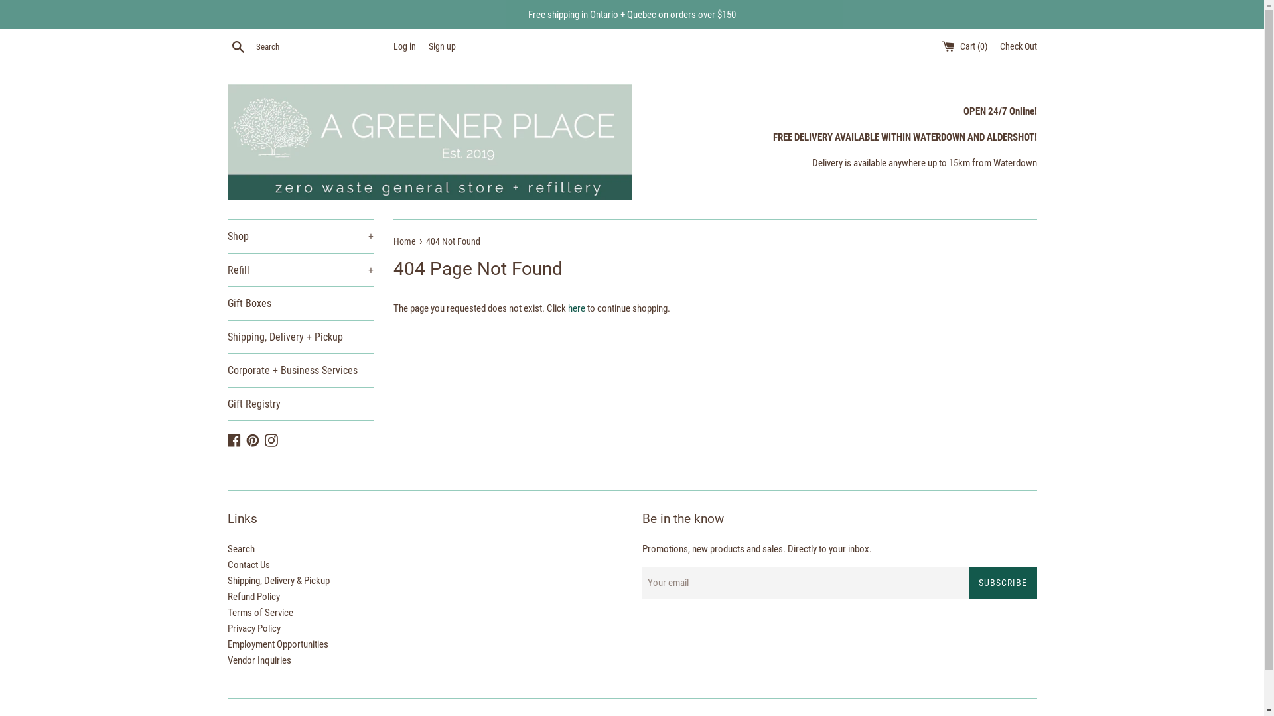  I want to click on Check Out, so click(1018, 46).